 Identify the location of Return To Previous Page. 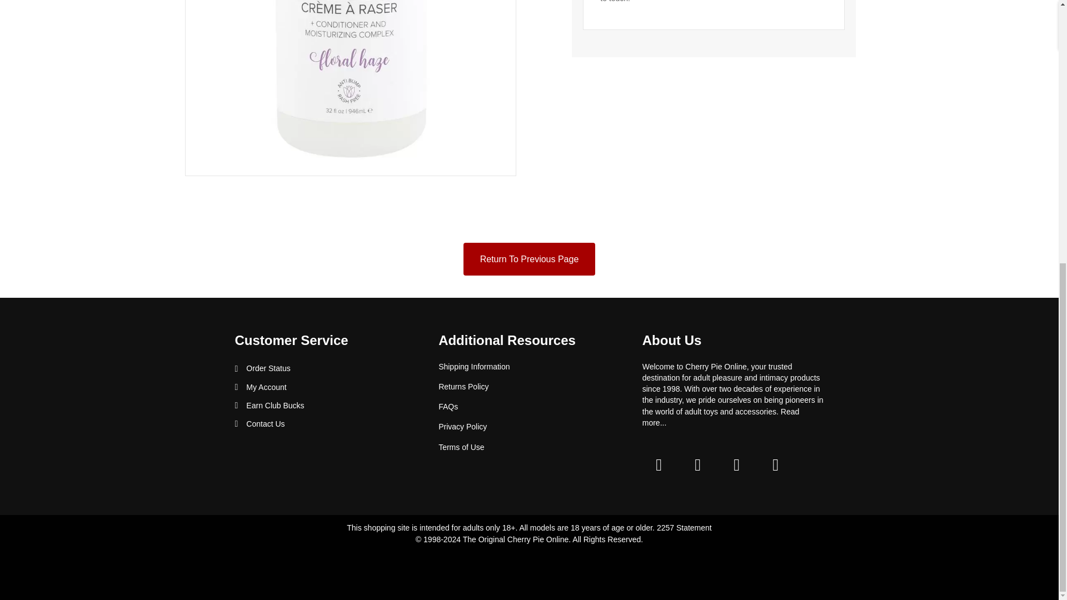
(529, 259).